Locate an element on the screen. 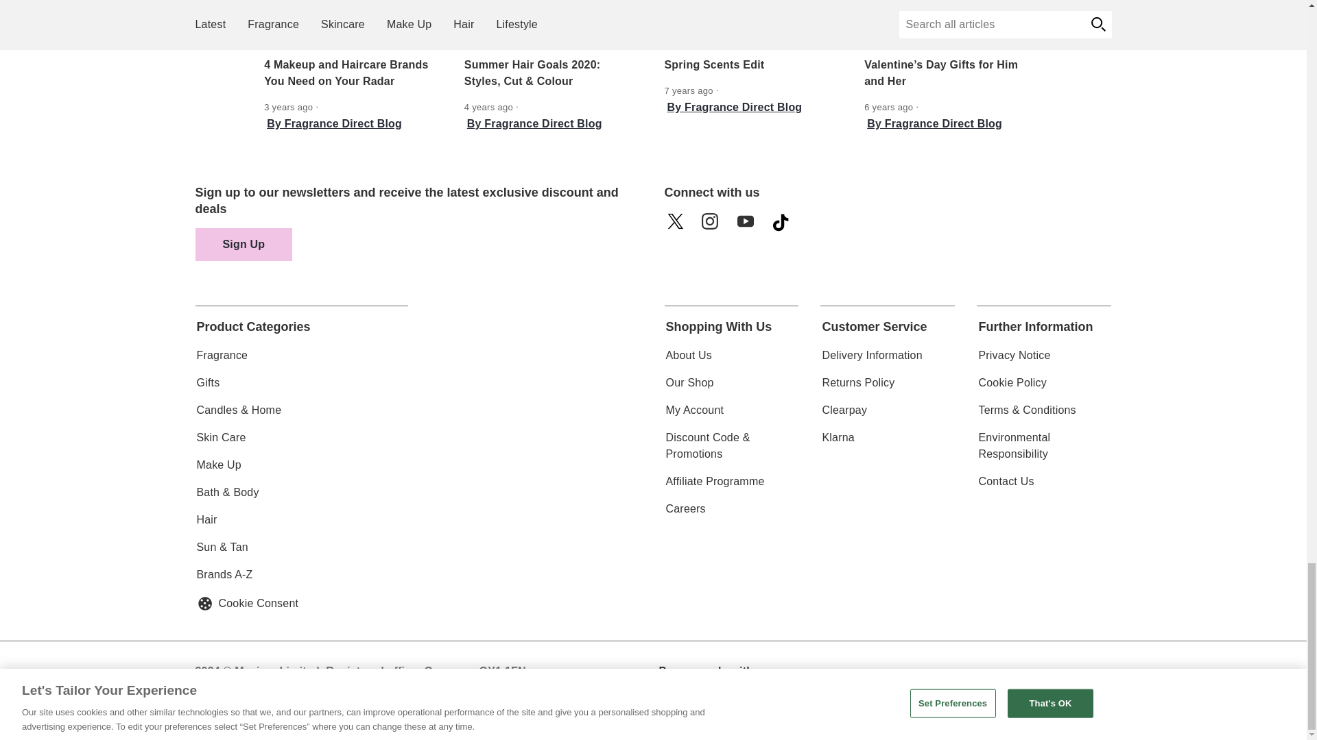 Image resolution: width=1317 pixels, height=740 pixels. tiktok is located at coordinates (785, 226).